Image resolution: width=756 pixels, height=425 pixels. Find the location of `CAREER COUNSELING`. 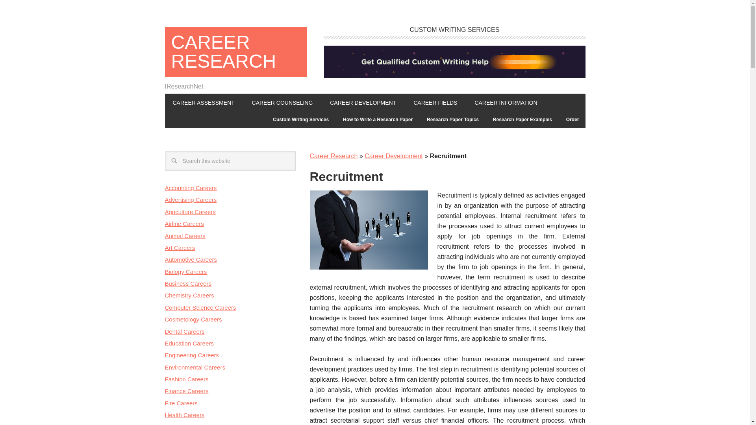

CAREER COUNSELING is located at coordinates (282, 102).